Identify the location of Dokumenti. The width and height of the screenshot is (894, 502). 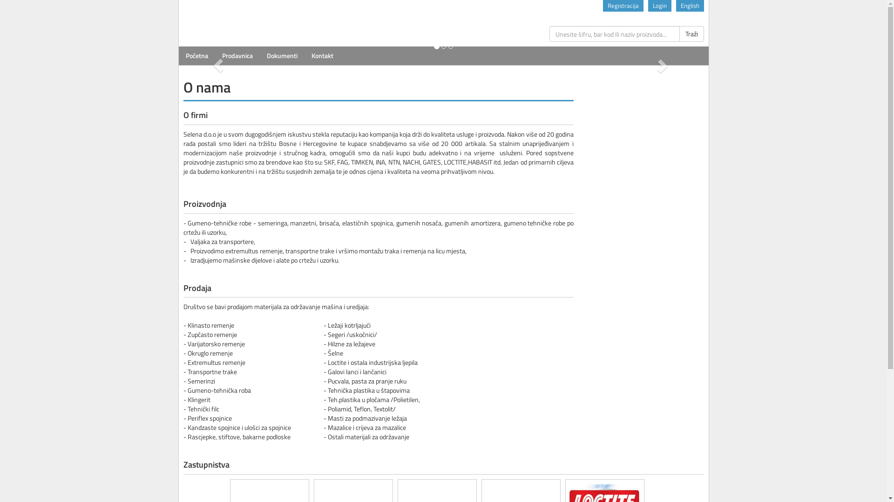
(282, 56).